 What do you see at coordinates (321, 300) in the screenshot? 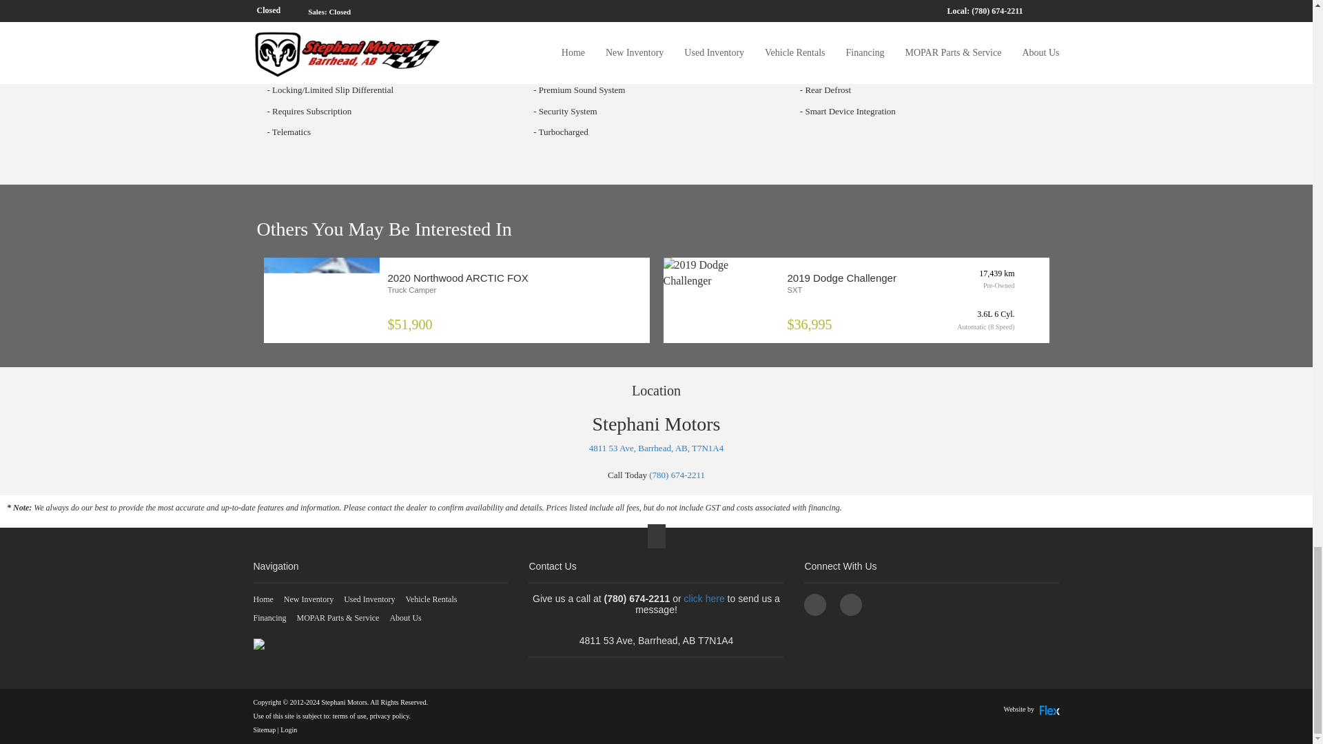
I see `2020 Northwood ARCTIC FOX` at bounding box center [321, 300].